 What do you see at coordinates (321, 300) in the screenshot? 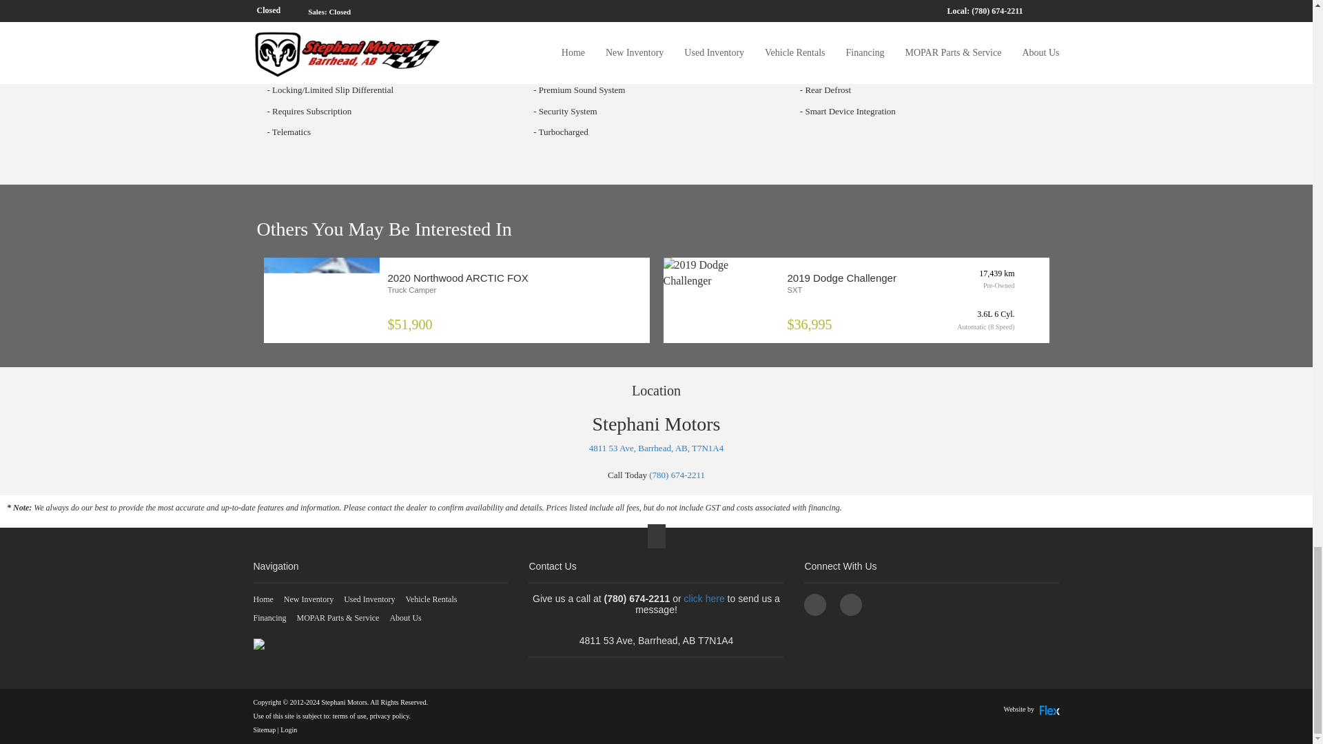
I see `2020 Northwood ARCTIC FOX` at bounding box center [321, 300].